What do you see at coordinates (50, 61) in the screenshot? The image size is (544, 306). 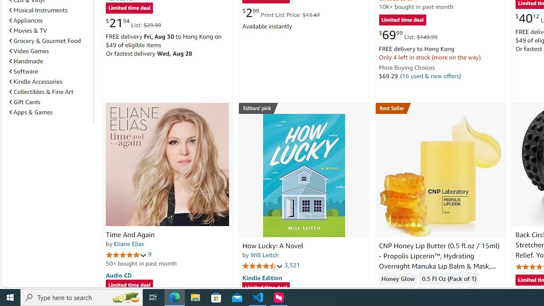 I see `Handmade` at bounding box center [50, 61].